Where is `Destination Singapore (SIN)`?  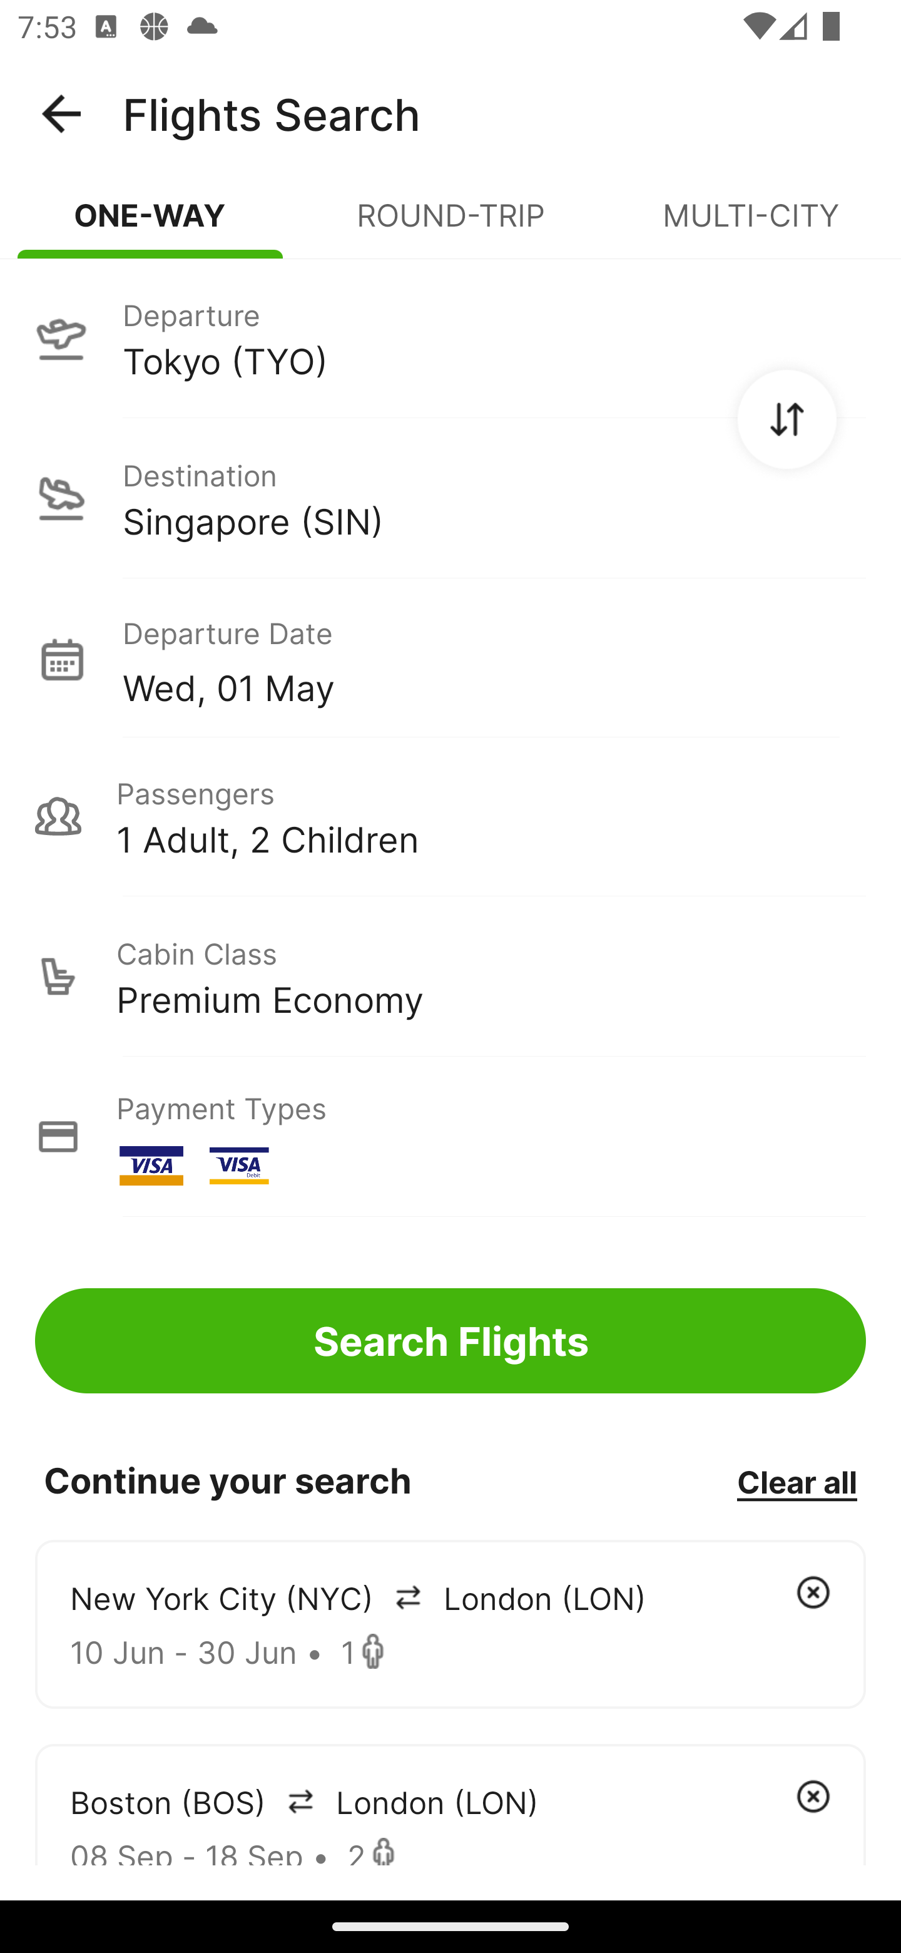
Destination Singapore (SIN) is located at coordinates (450, 498).